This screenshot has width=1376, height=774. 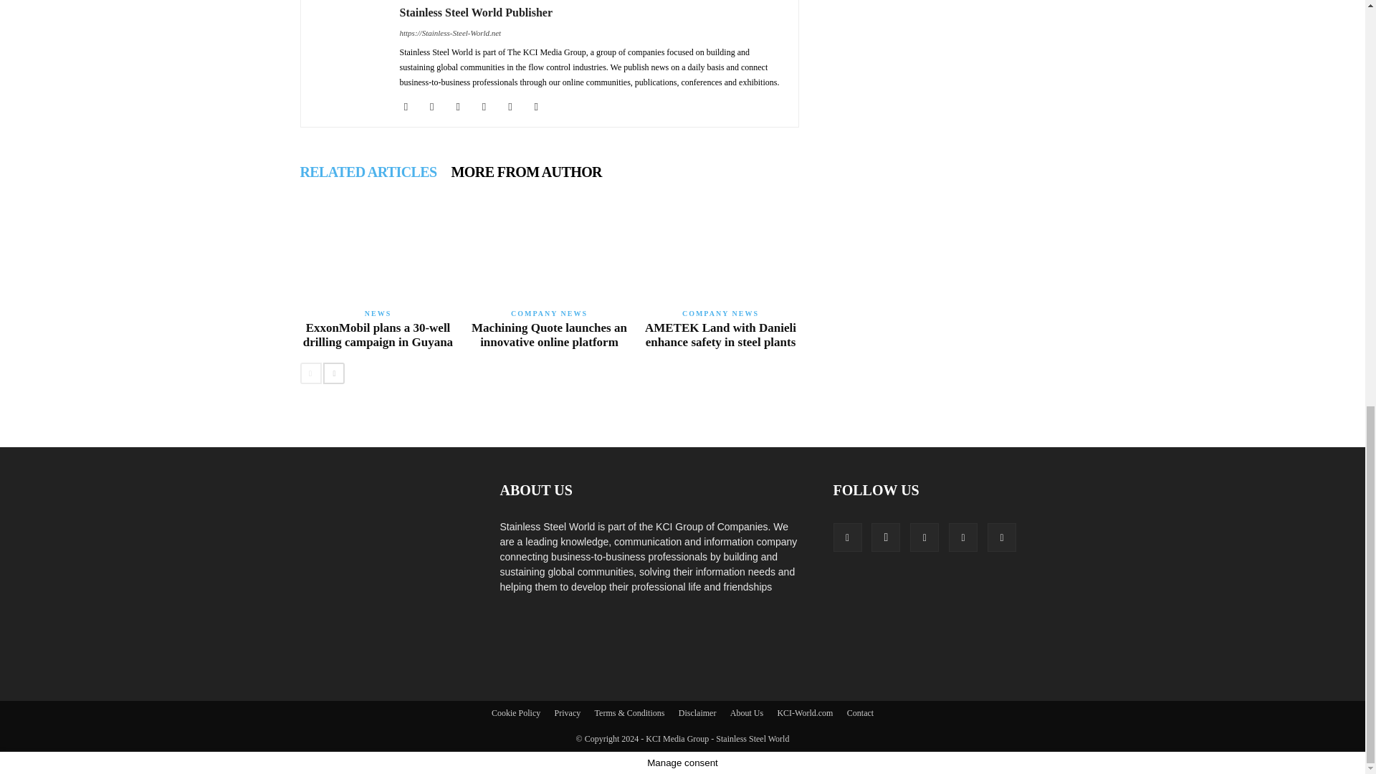 I want to click on Facebook, so click(x=411, y=106).